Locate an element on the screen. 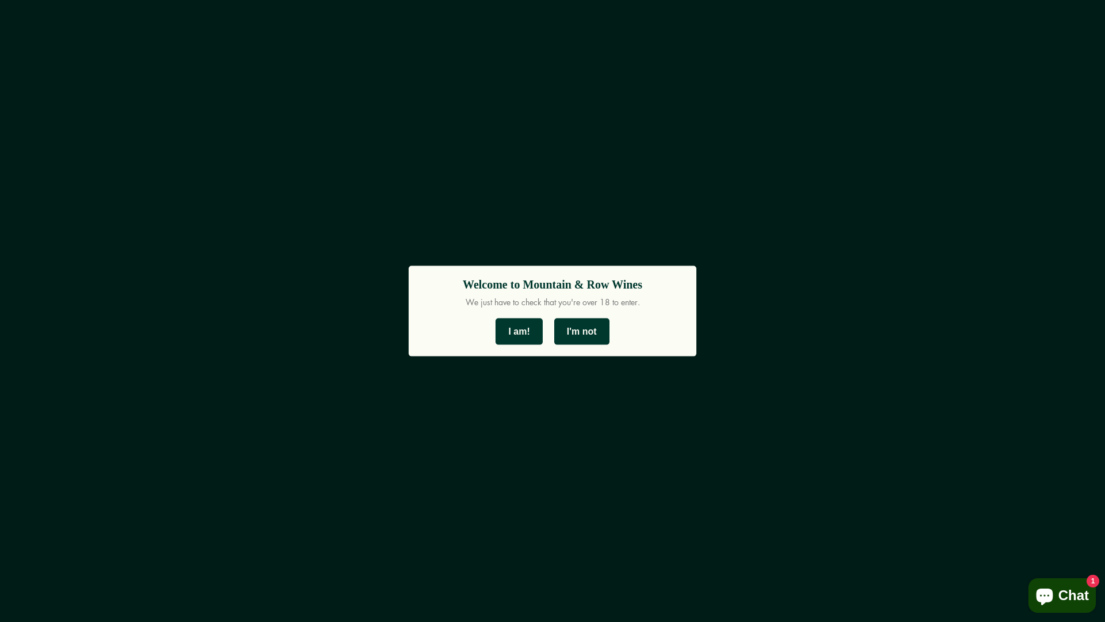 The height and width of the screenshot is (622, 1105). Search is located at coordinates (43, 491).